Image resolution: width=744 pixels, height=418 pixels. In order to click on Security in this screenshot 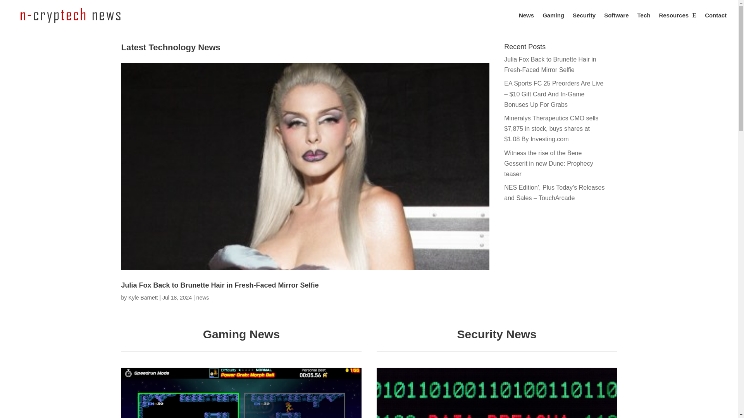, I will do `click(584, 22)`.